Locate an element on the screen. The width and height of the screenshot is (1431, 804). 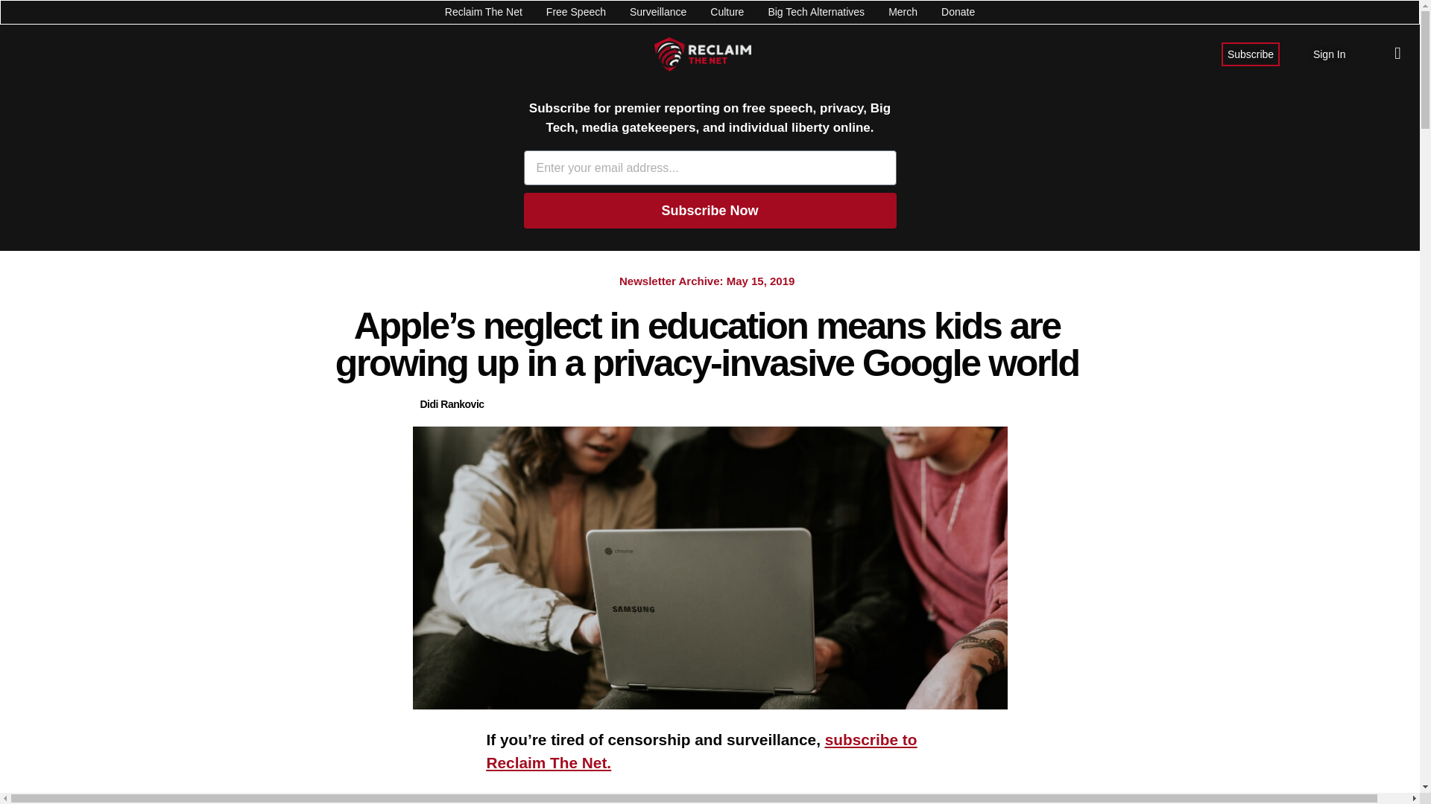
Subscribe Now is located at coordinates (710, 210).